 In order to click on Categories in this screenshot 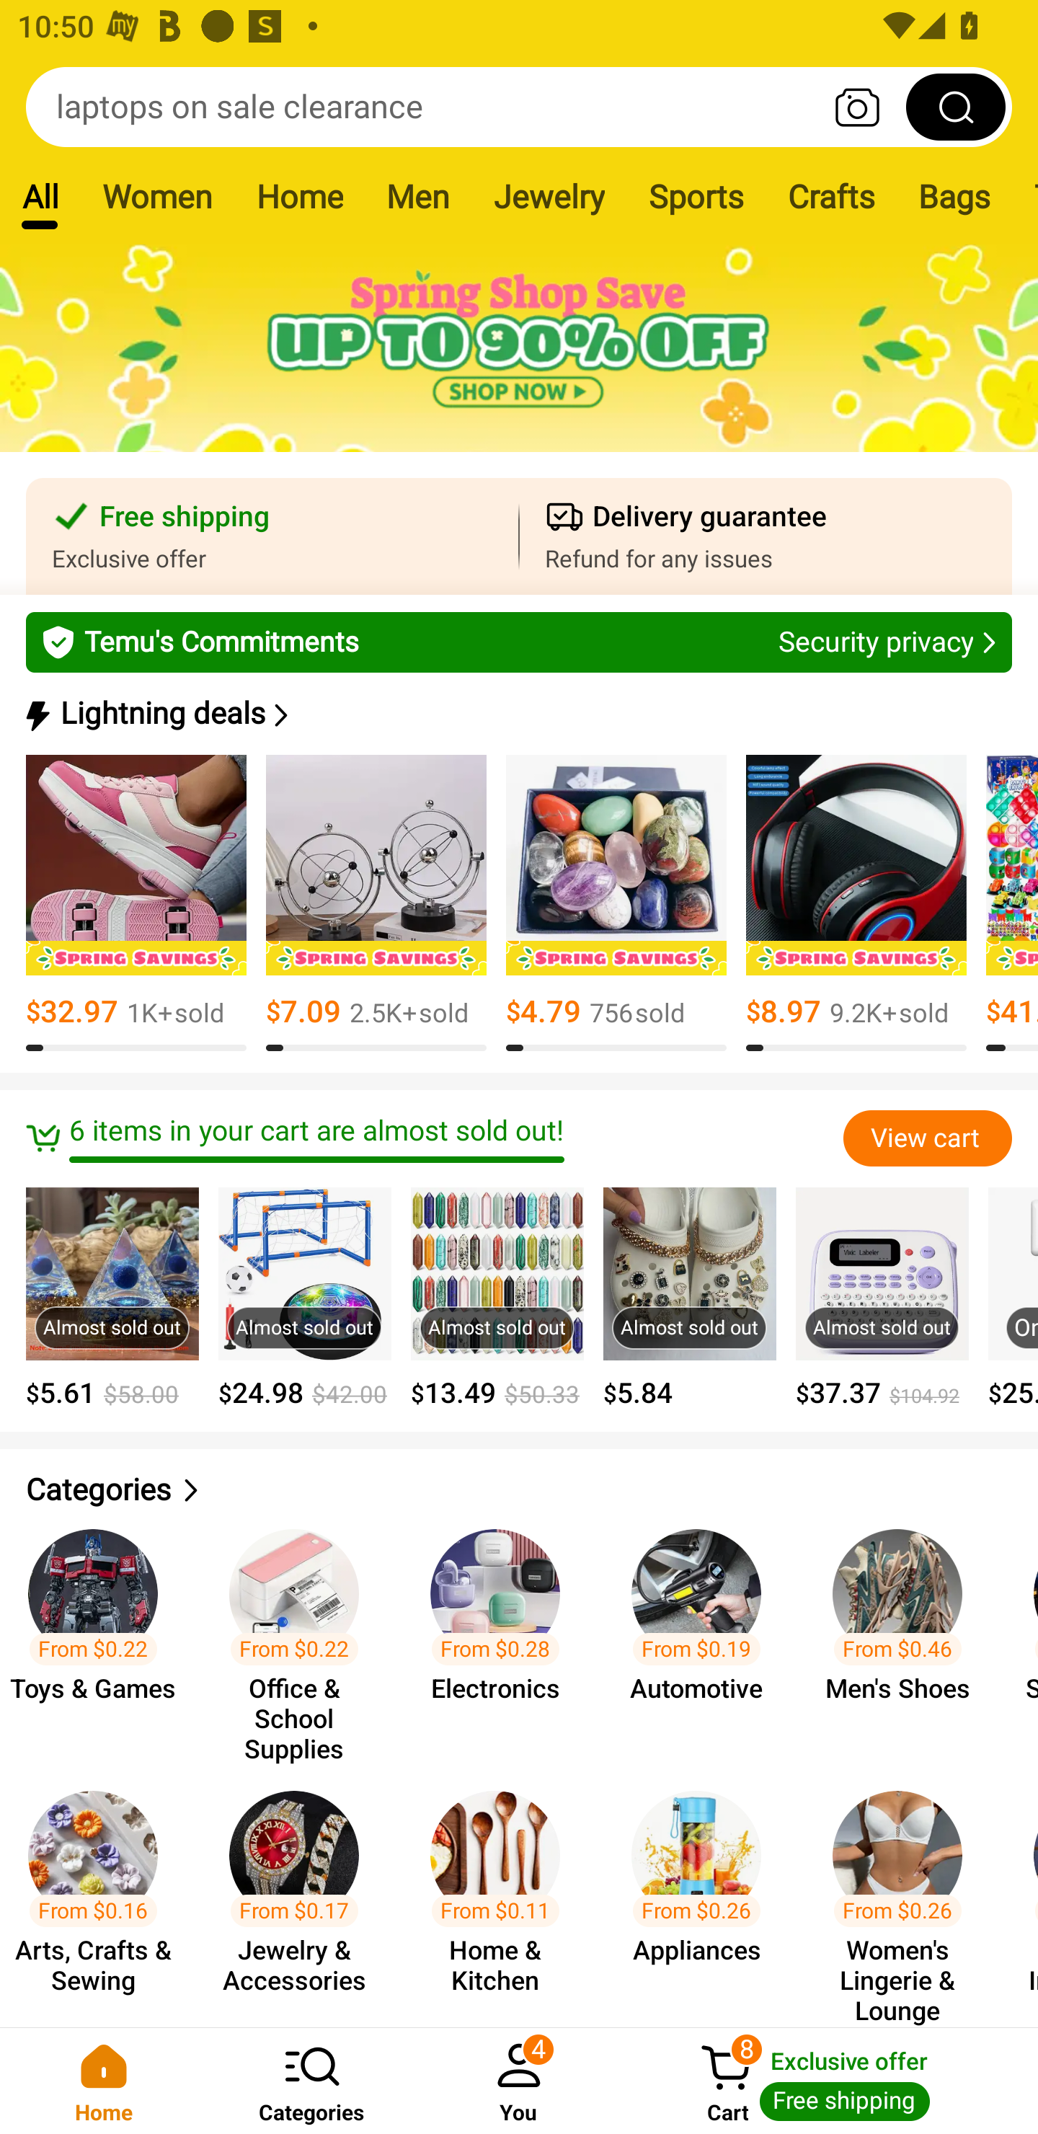, I will do `click(519, 1490)`.